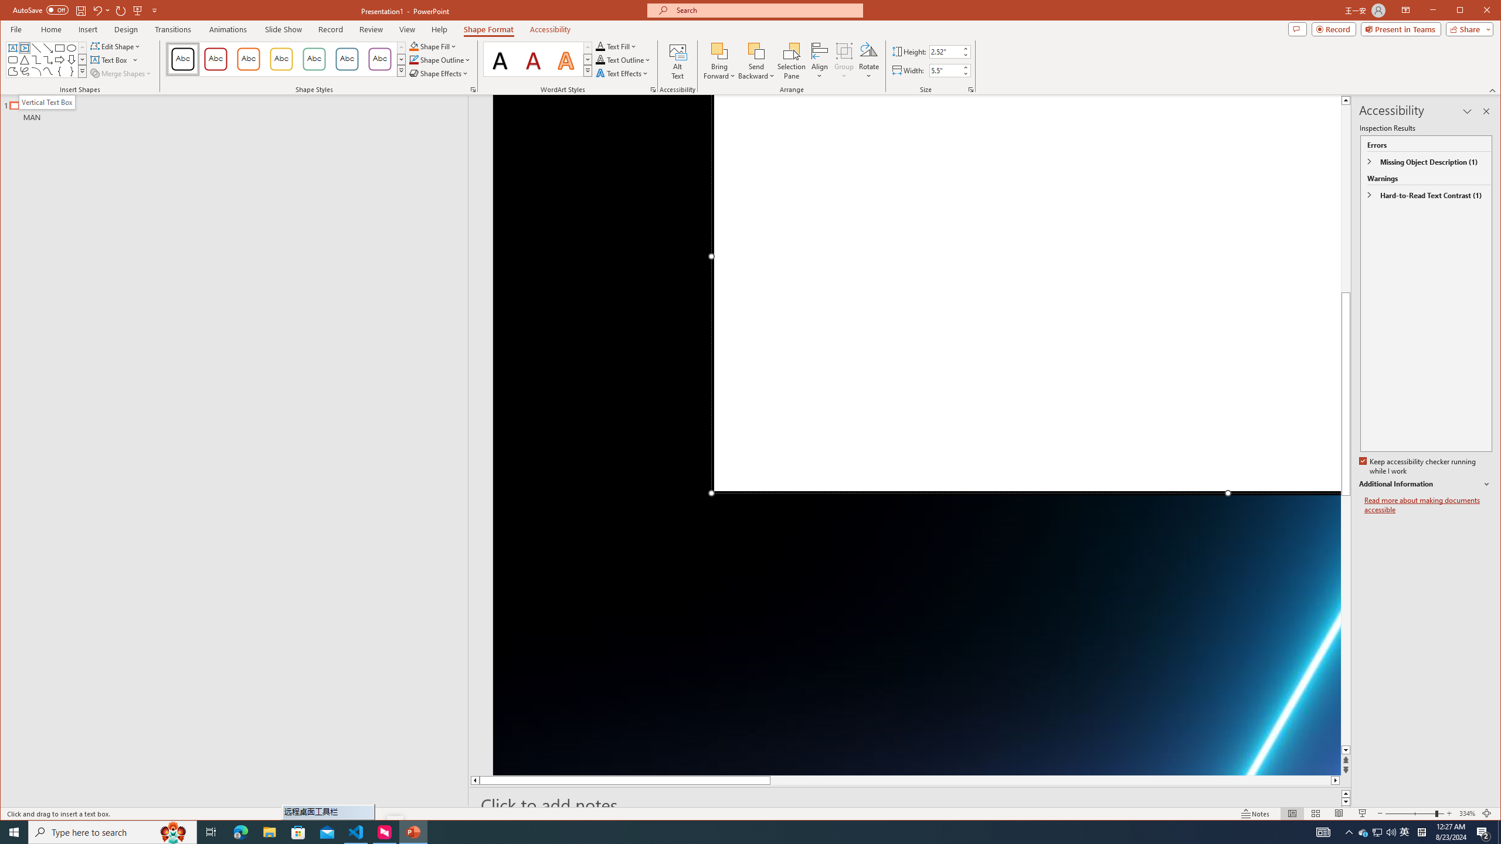 This screenshot has height=844, width=1501. Describe the element at coordinates (600, 60) in the screenshot. I see `Text Outline RGB(0, 0, 0)` at that location.